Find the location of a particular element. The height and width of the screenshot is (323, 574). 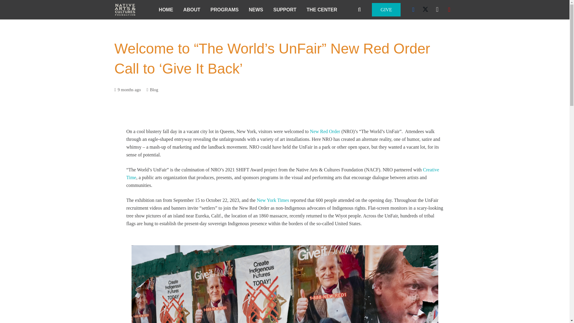

PROGRAMS is located at coordinates (224, 10).